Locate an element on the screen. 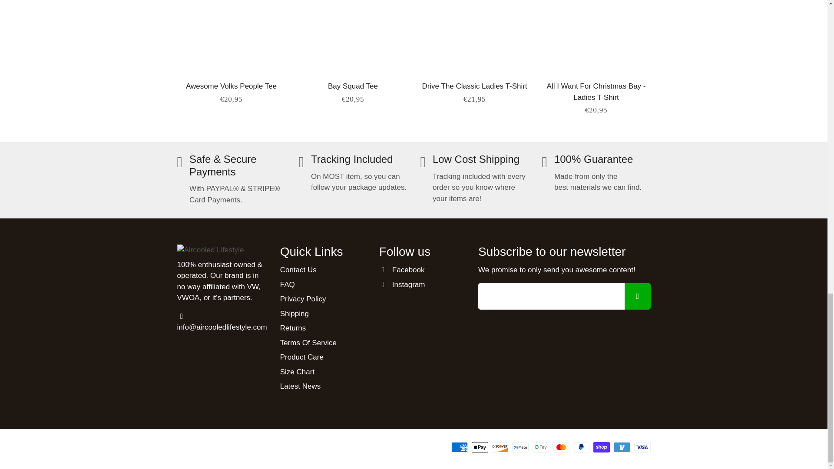 The height and width of the screenshot is (469, 834). PayPal is located at coordinates (581, 447).